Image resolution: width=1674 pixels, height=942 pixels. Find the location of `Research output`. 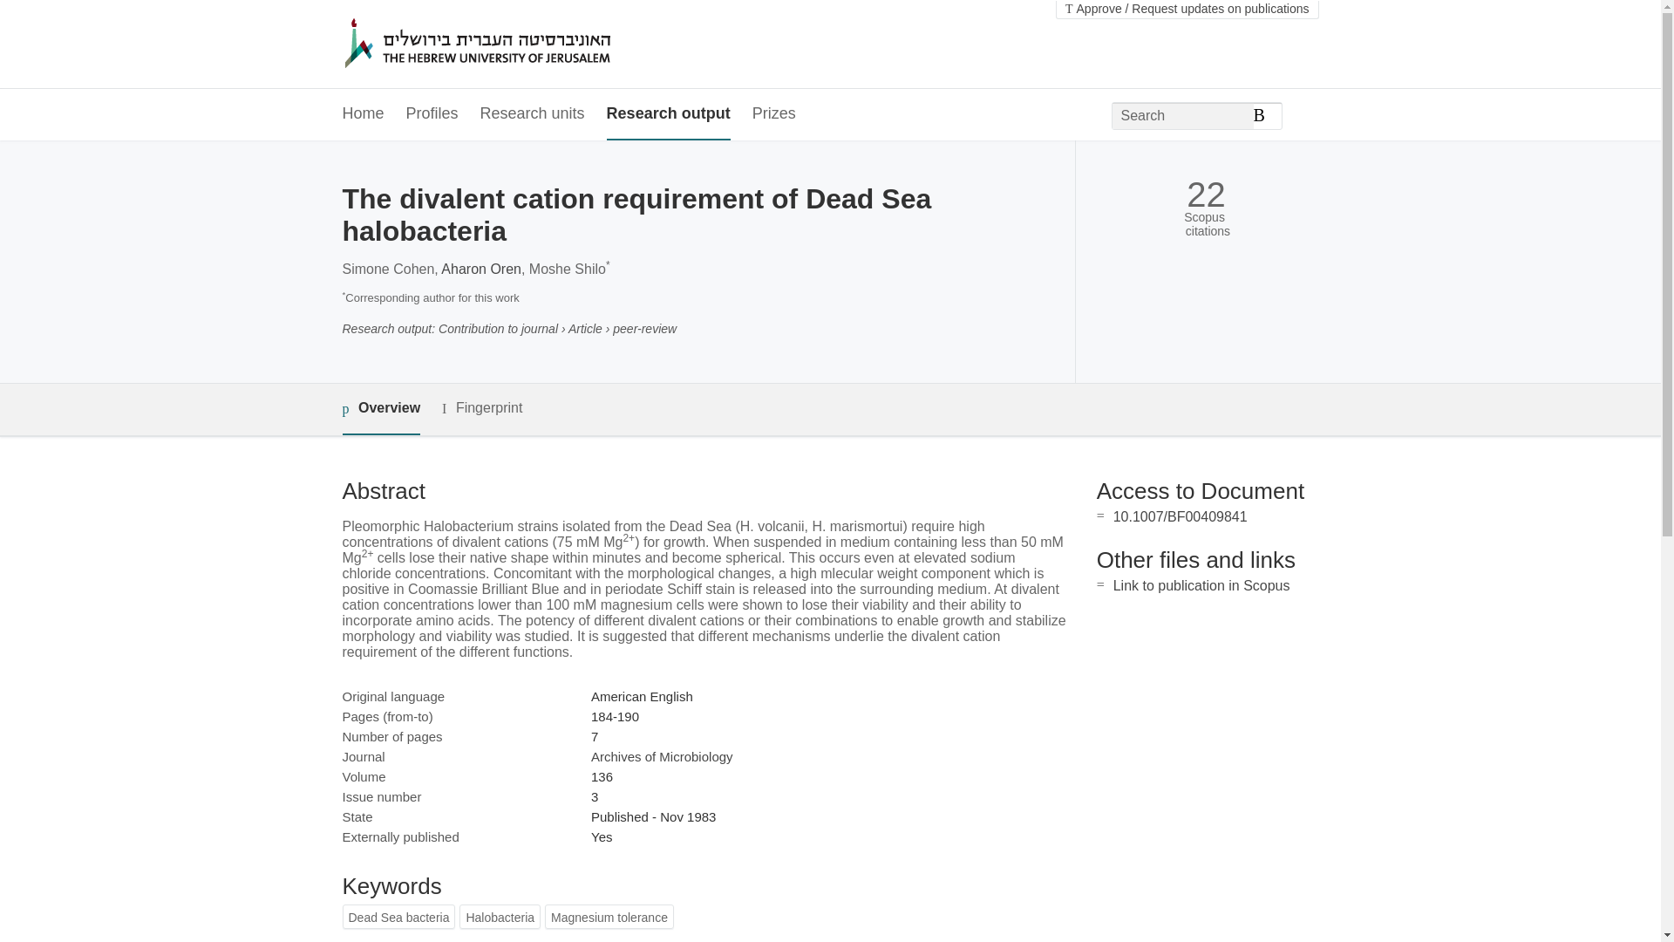

Research output is located at coordinates (668, 113).